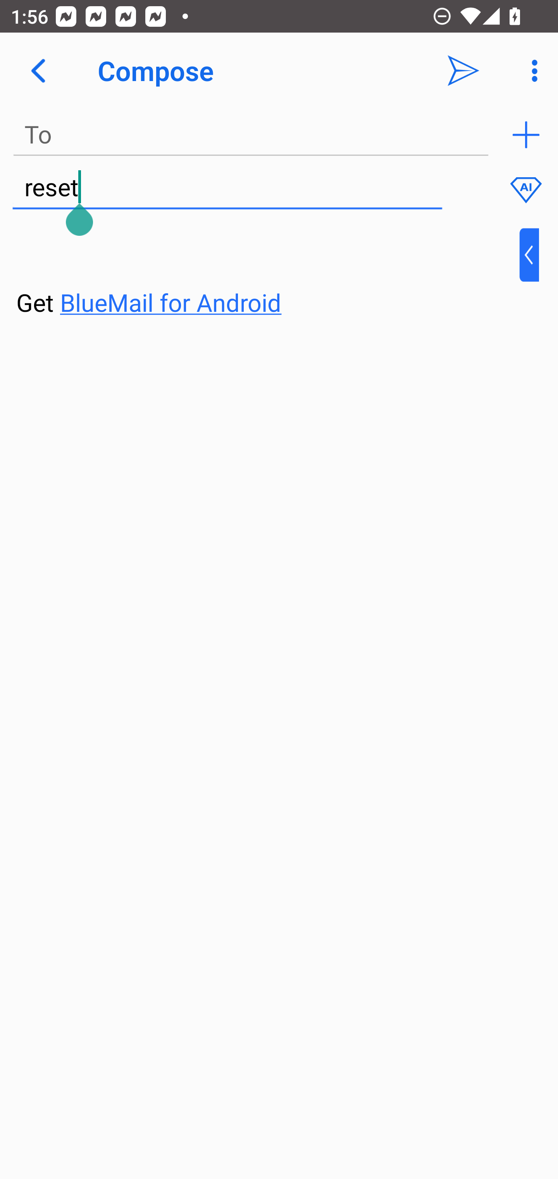  What do you see at coordinates (463, 71) in the screenshot?
I see `Send` at bounding box center [463, 71].